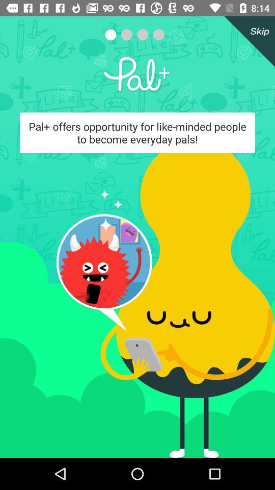 This screenshot has width=275, height=490. I want to click on skip through the advertisement, so click(248, 41).